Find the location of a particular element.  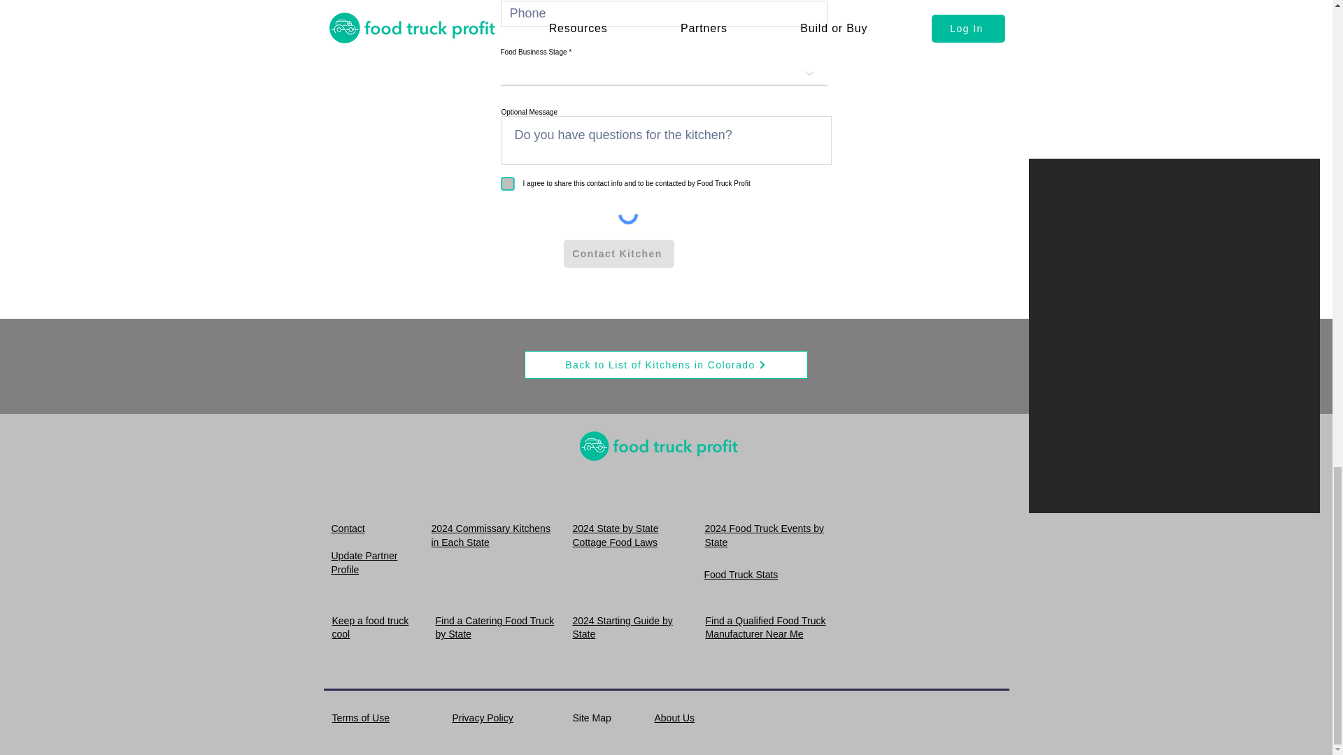

Privacy Policy is located at coordinates (482, 717).